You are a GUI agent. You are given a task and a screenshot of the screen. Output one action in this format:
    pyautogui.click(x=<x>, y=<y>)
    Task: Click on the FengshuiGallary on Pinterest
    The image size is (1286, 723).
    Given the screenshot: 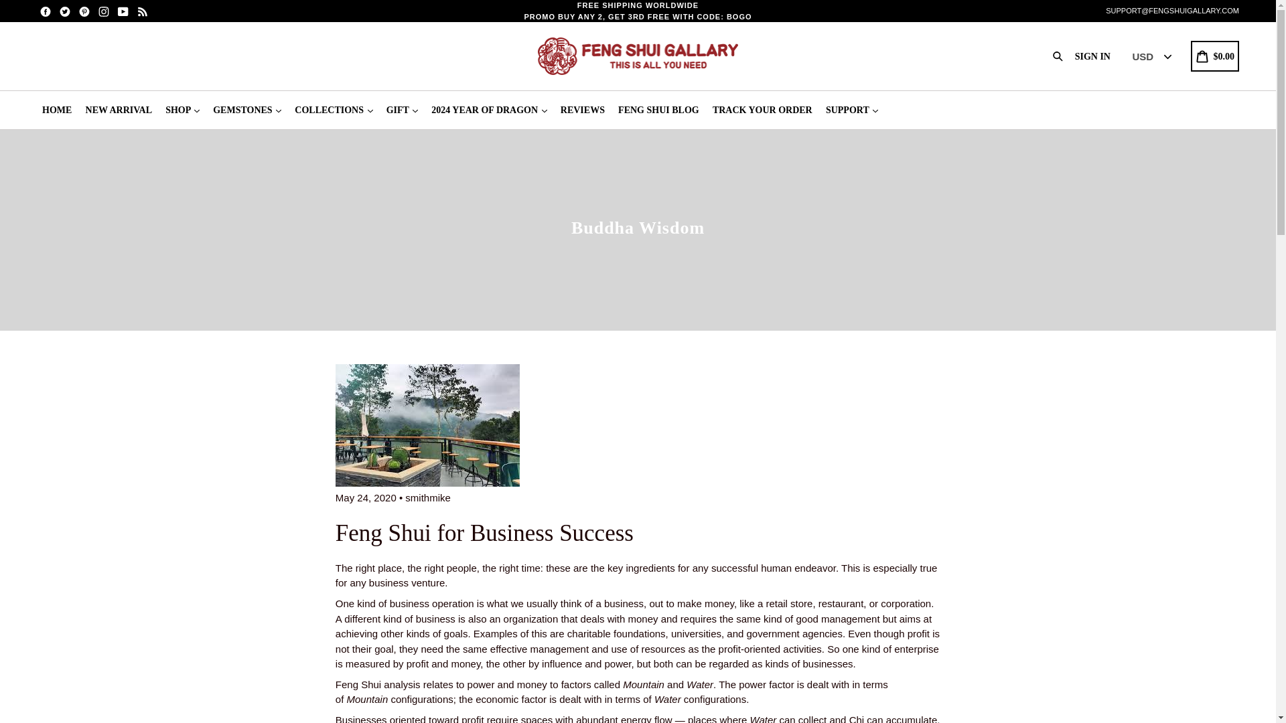 What is the action you would take?
    pyautogui.click(x=84, y=11)
    